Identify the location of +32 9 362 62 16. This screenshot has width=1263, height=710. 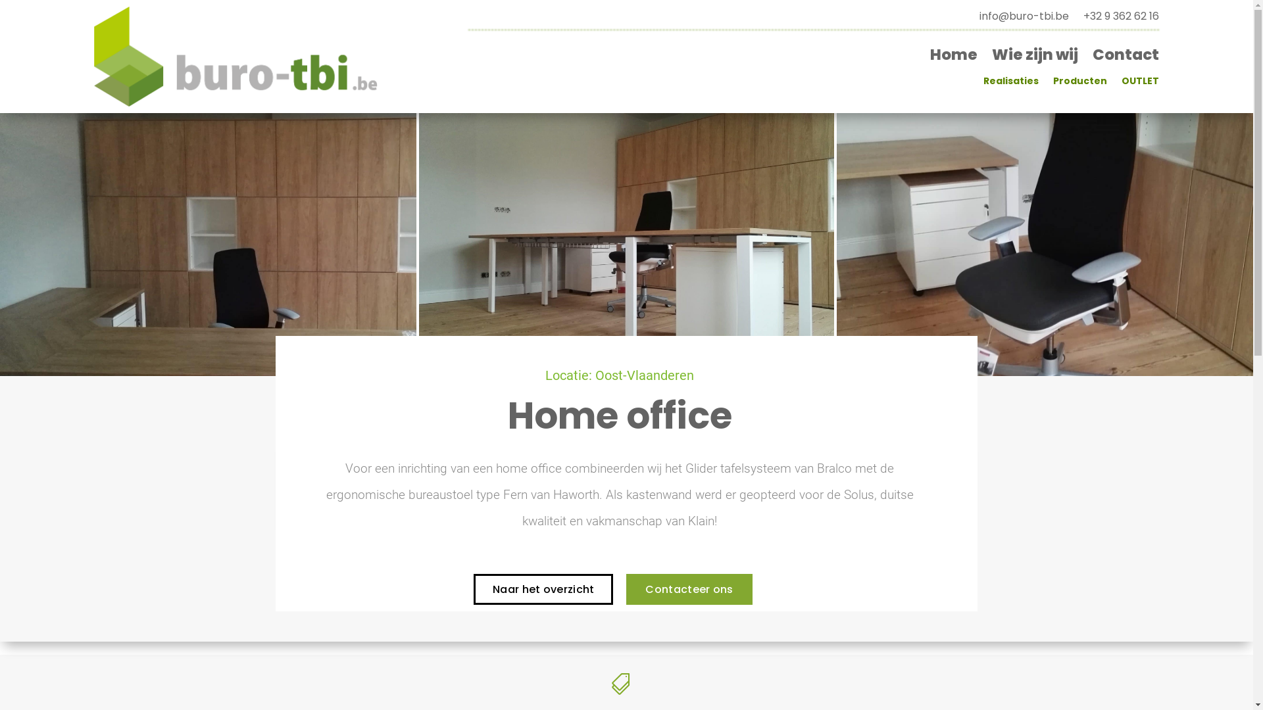
(1121, 19).